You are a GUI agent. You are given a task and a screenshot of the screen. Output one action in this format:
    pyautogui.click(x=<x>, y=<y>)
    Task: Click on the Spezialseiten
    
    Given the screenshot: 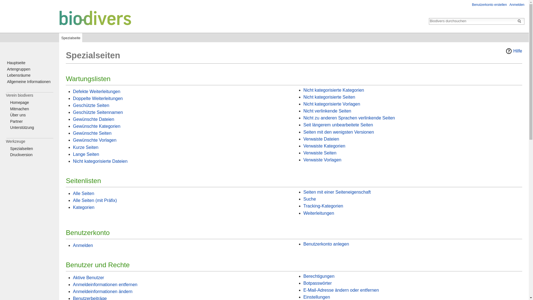 What is the action you would take?
    pyautogui.click(x=21, y=149)
    